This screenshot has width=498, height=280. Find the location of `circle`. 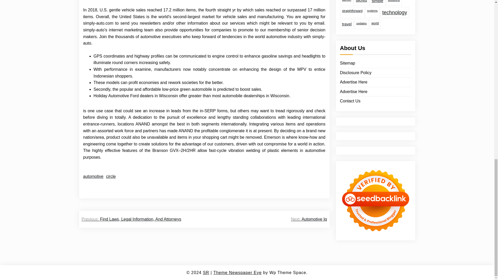

circle is located at coordinates (110, 177).